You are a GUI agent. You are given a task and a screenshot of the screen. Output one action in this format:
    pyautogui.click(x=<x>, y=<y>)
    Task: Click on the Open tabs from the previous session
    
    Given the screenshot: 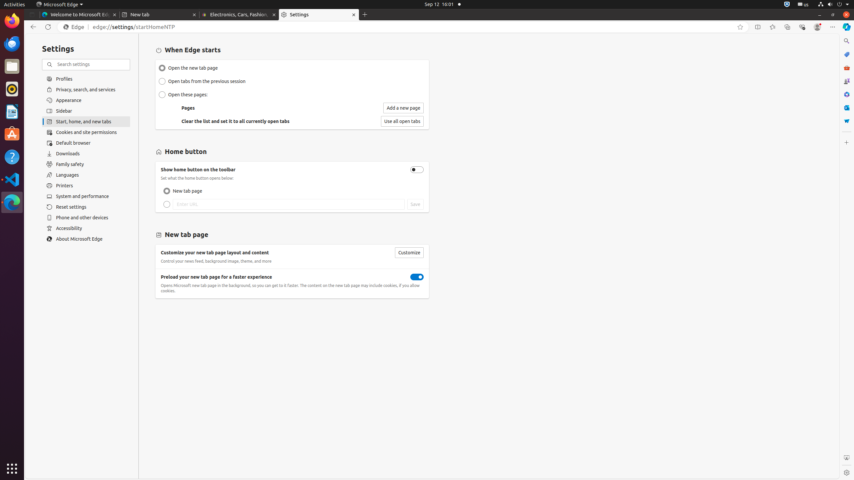 What is the action you would take?
    pyautogui.click(x=162, y=81)
    